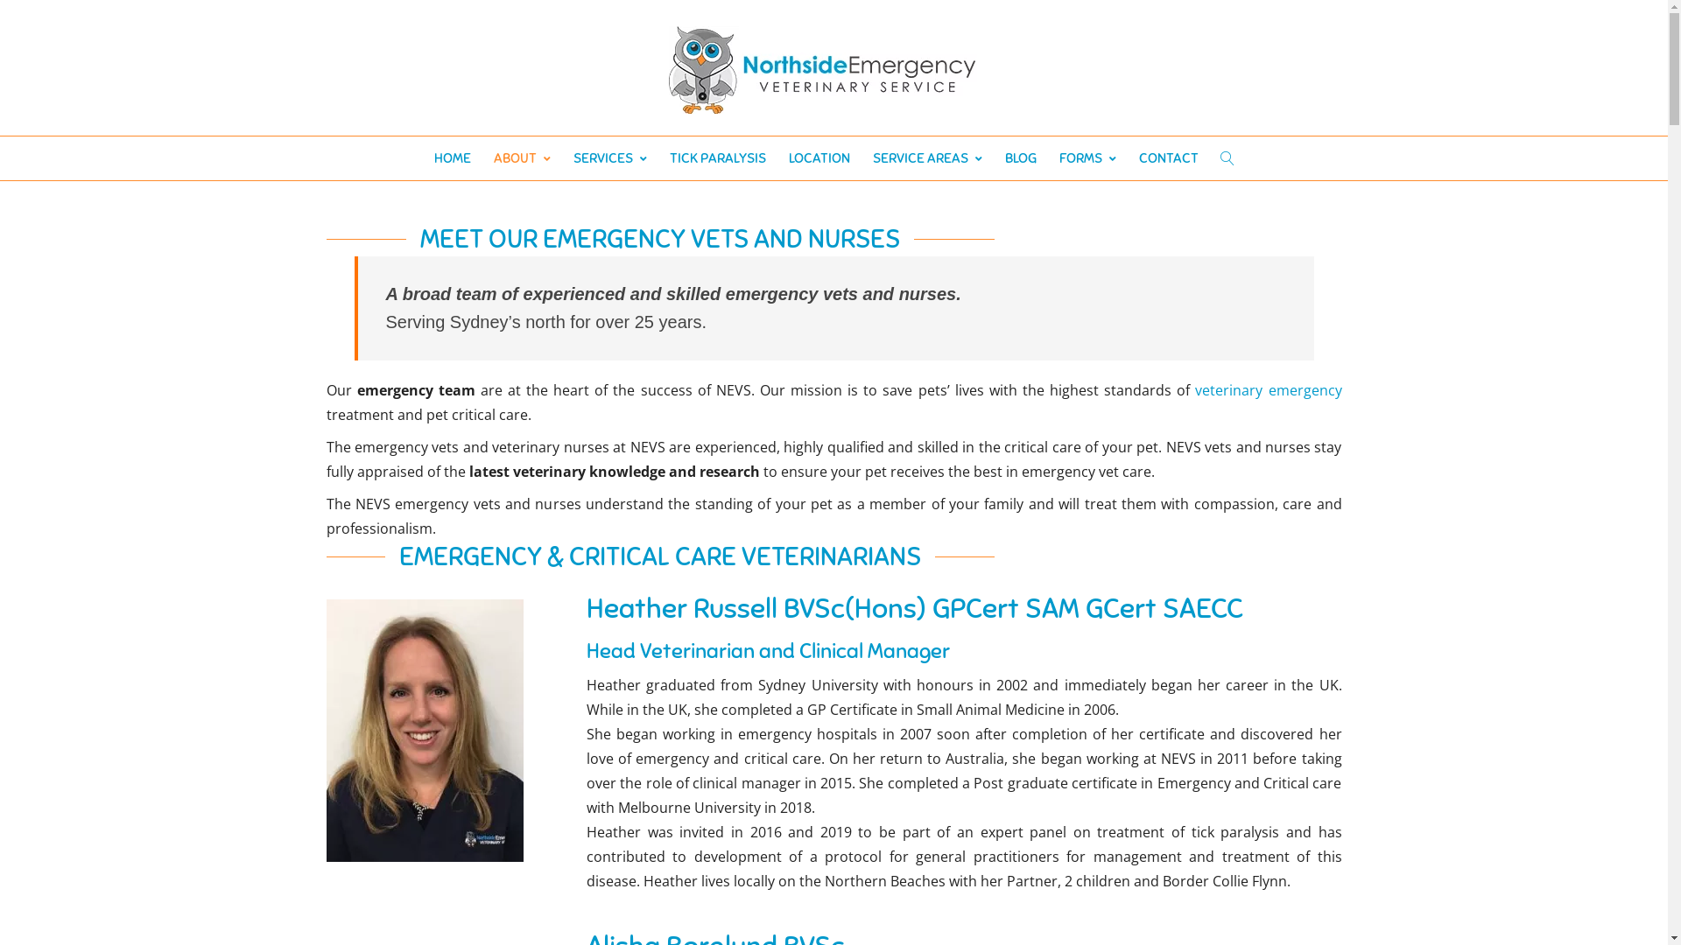 This screenshot has height=945, width=1681. I want to click on SERVICE AREAS, so click(927, 157).